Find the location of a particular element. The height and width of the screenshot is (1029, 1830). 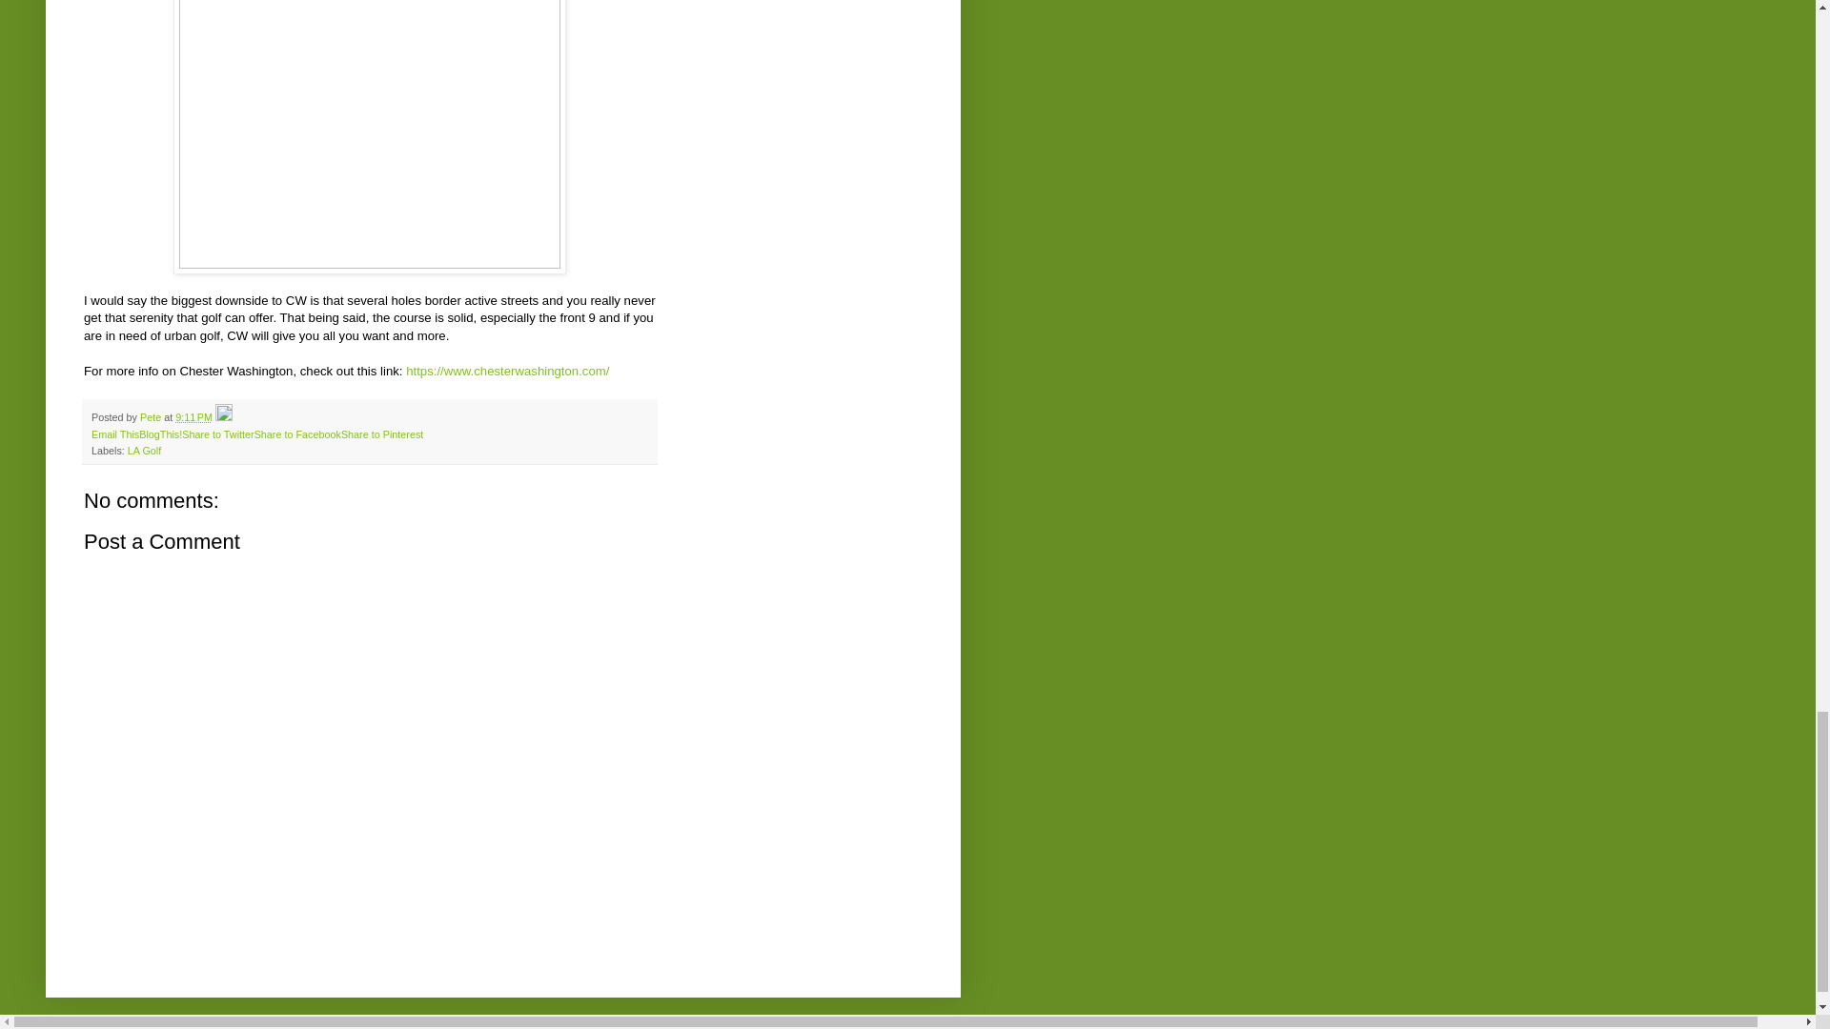

permanent link is located at coordinates (193, 417).